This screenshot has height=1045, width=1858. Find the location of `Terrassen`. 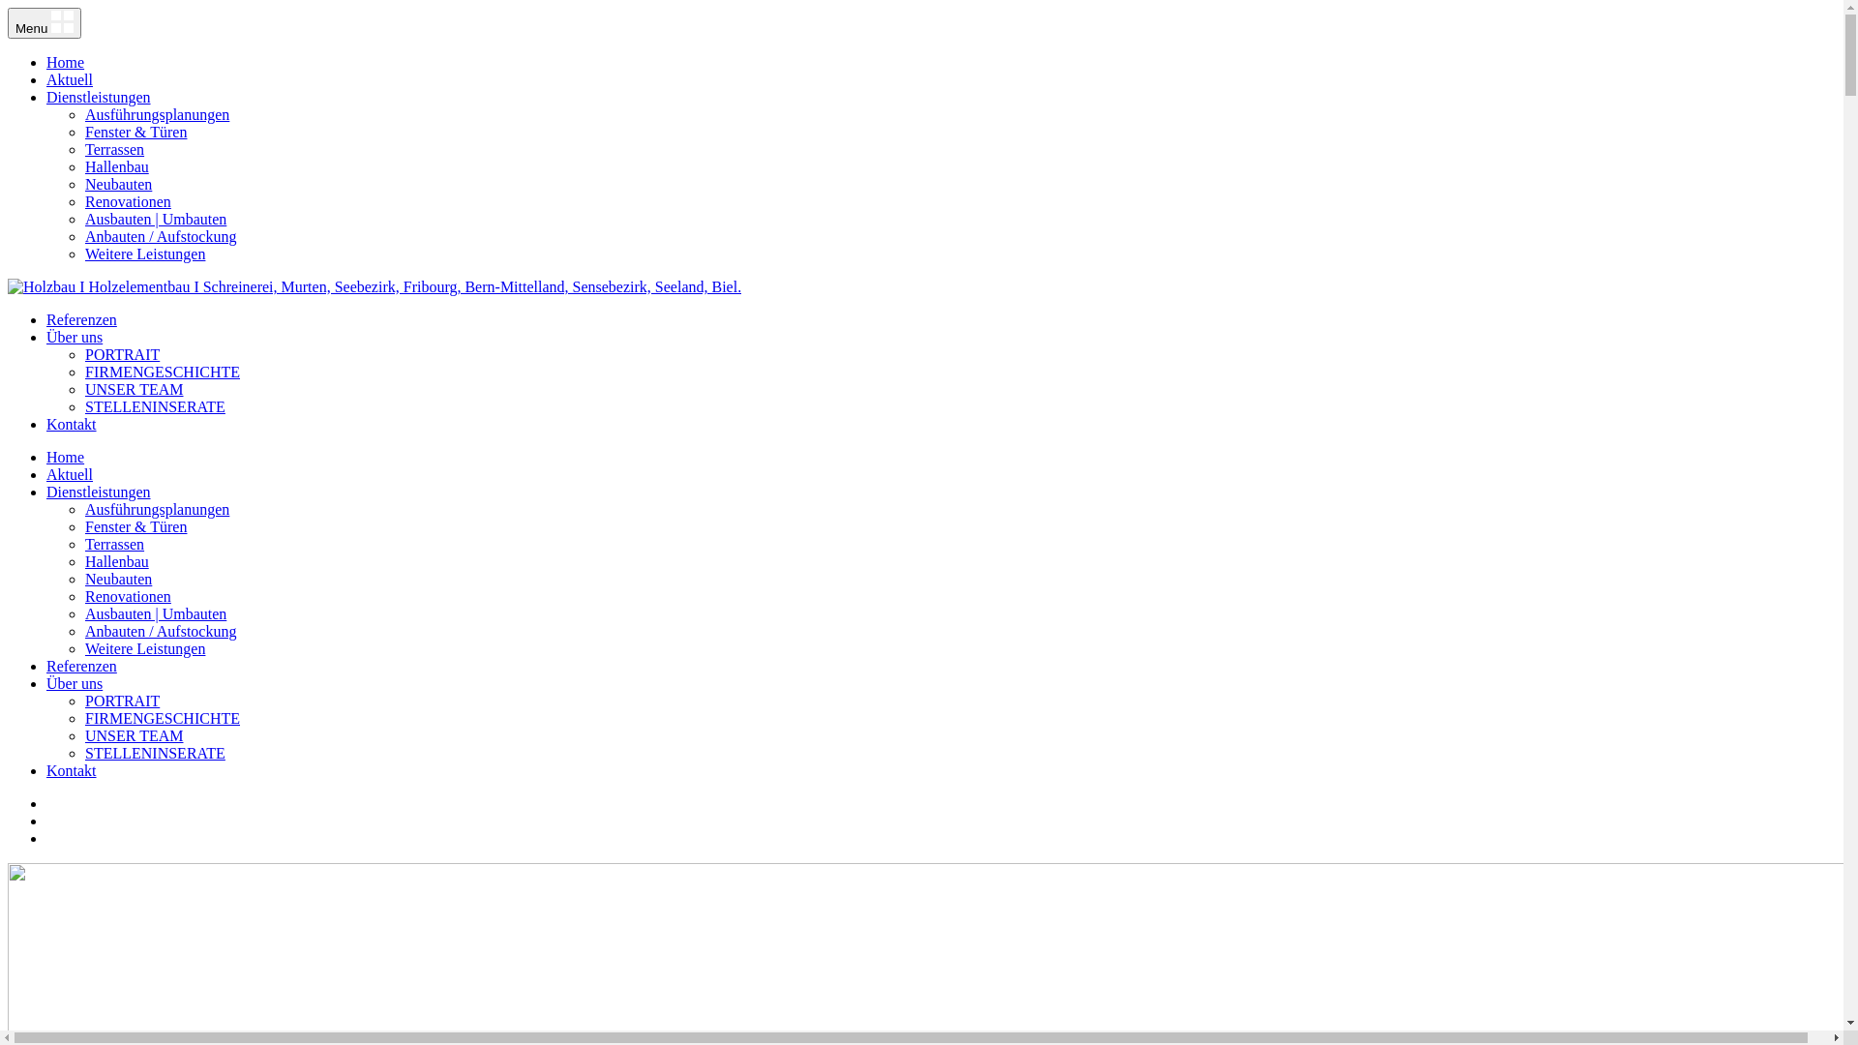

Terrassen is located at coordinates (114, 544).